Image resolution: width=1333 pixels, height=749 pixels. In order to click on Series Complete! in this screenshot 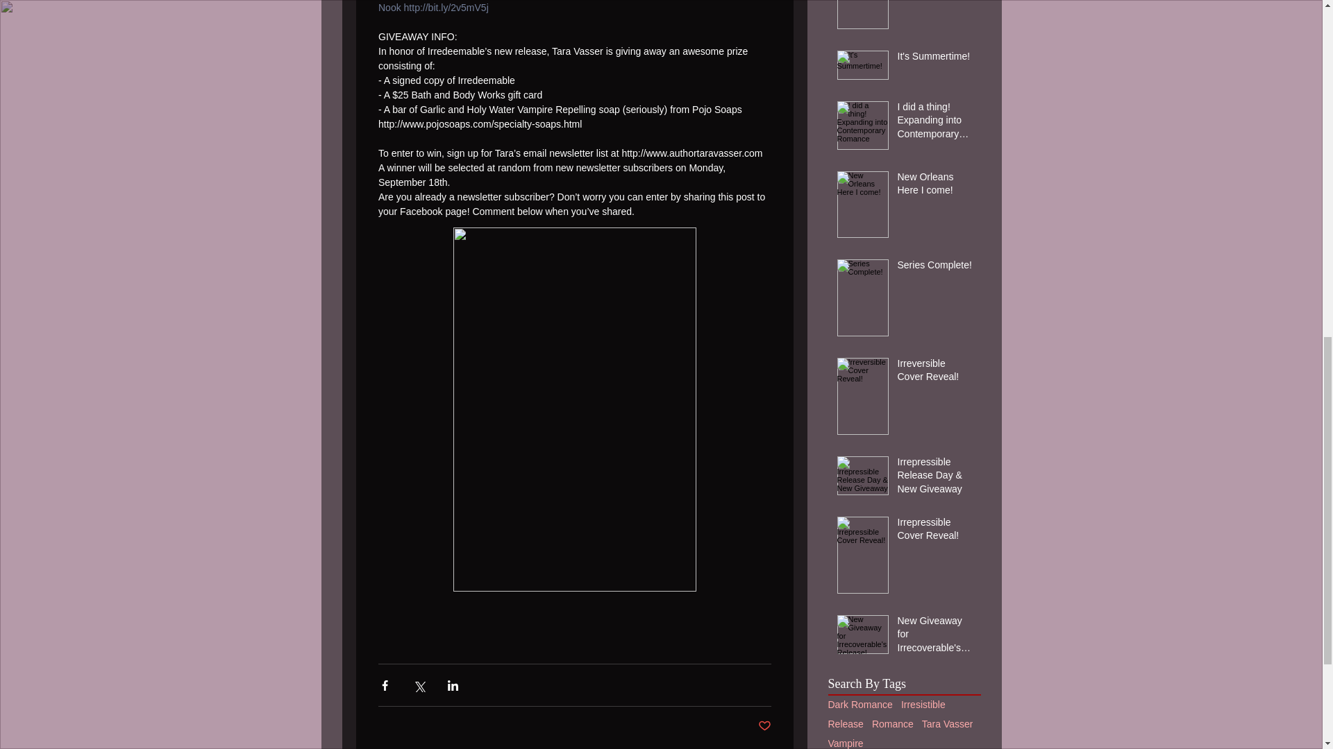, I will do `click(934, 268)`.